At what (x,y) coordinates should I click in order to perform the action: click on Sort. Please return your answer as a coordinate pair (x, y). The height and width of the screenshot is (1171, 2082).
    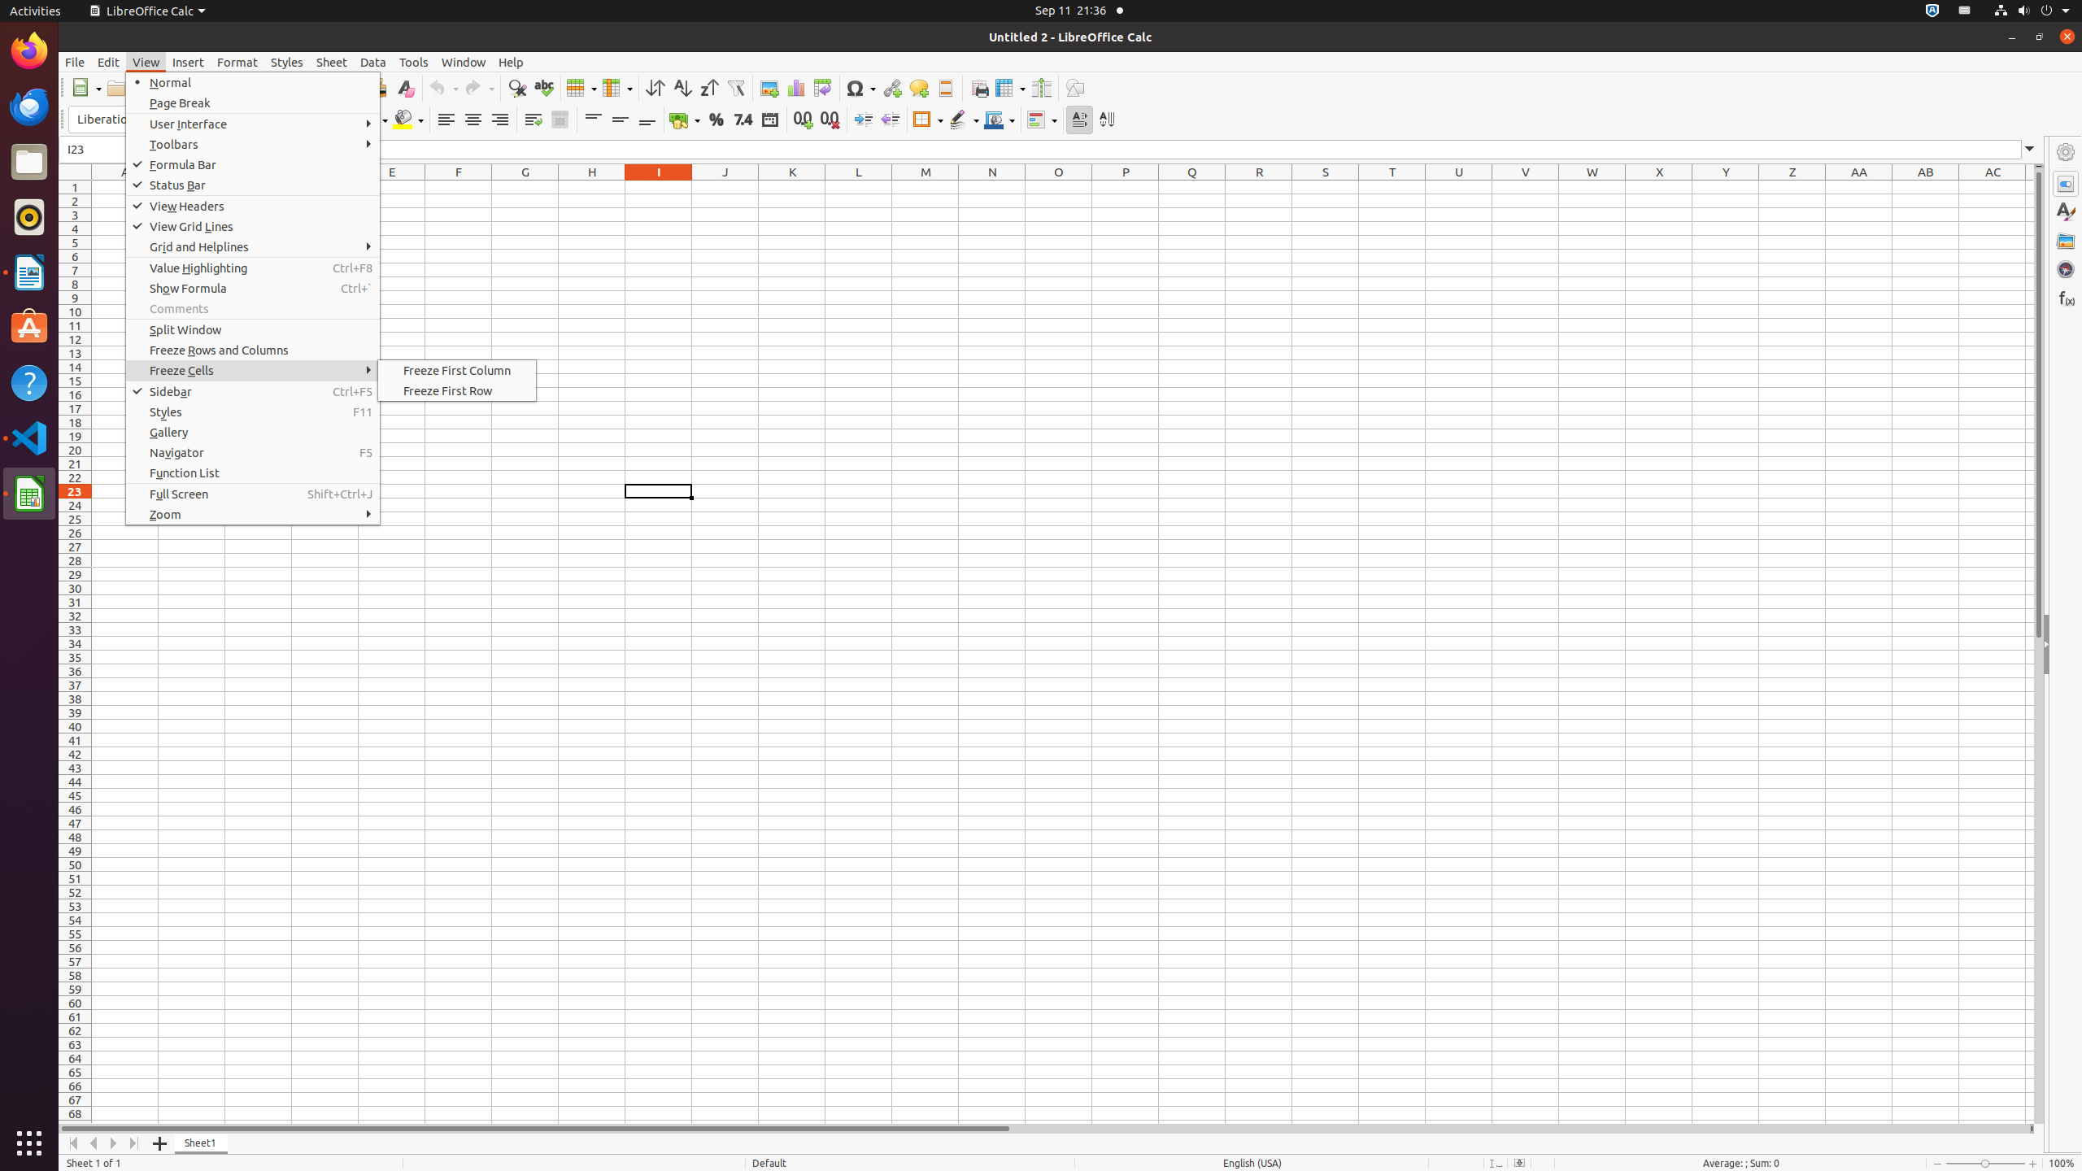
    Looking at the image, I should click on (656, 88).